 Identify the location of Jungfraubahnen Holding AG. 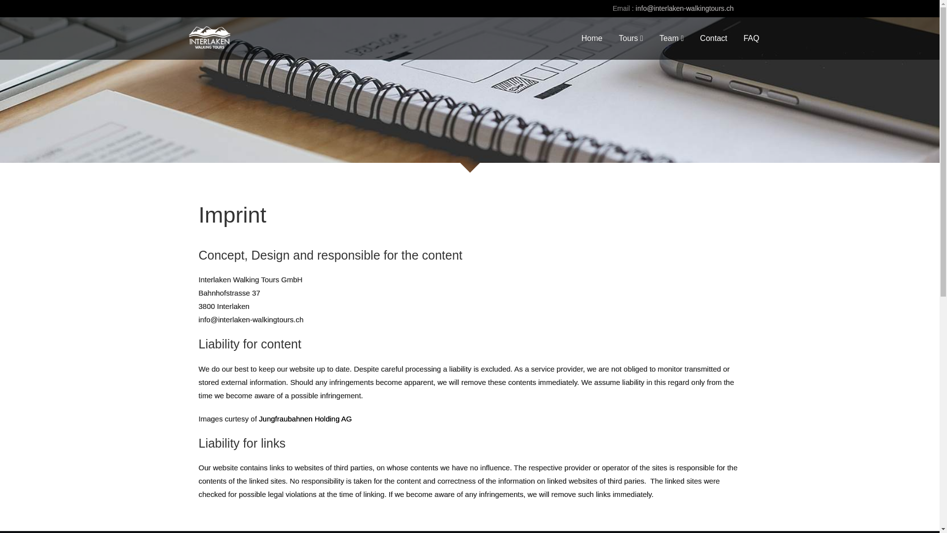
(305, 419).